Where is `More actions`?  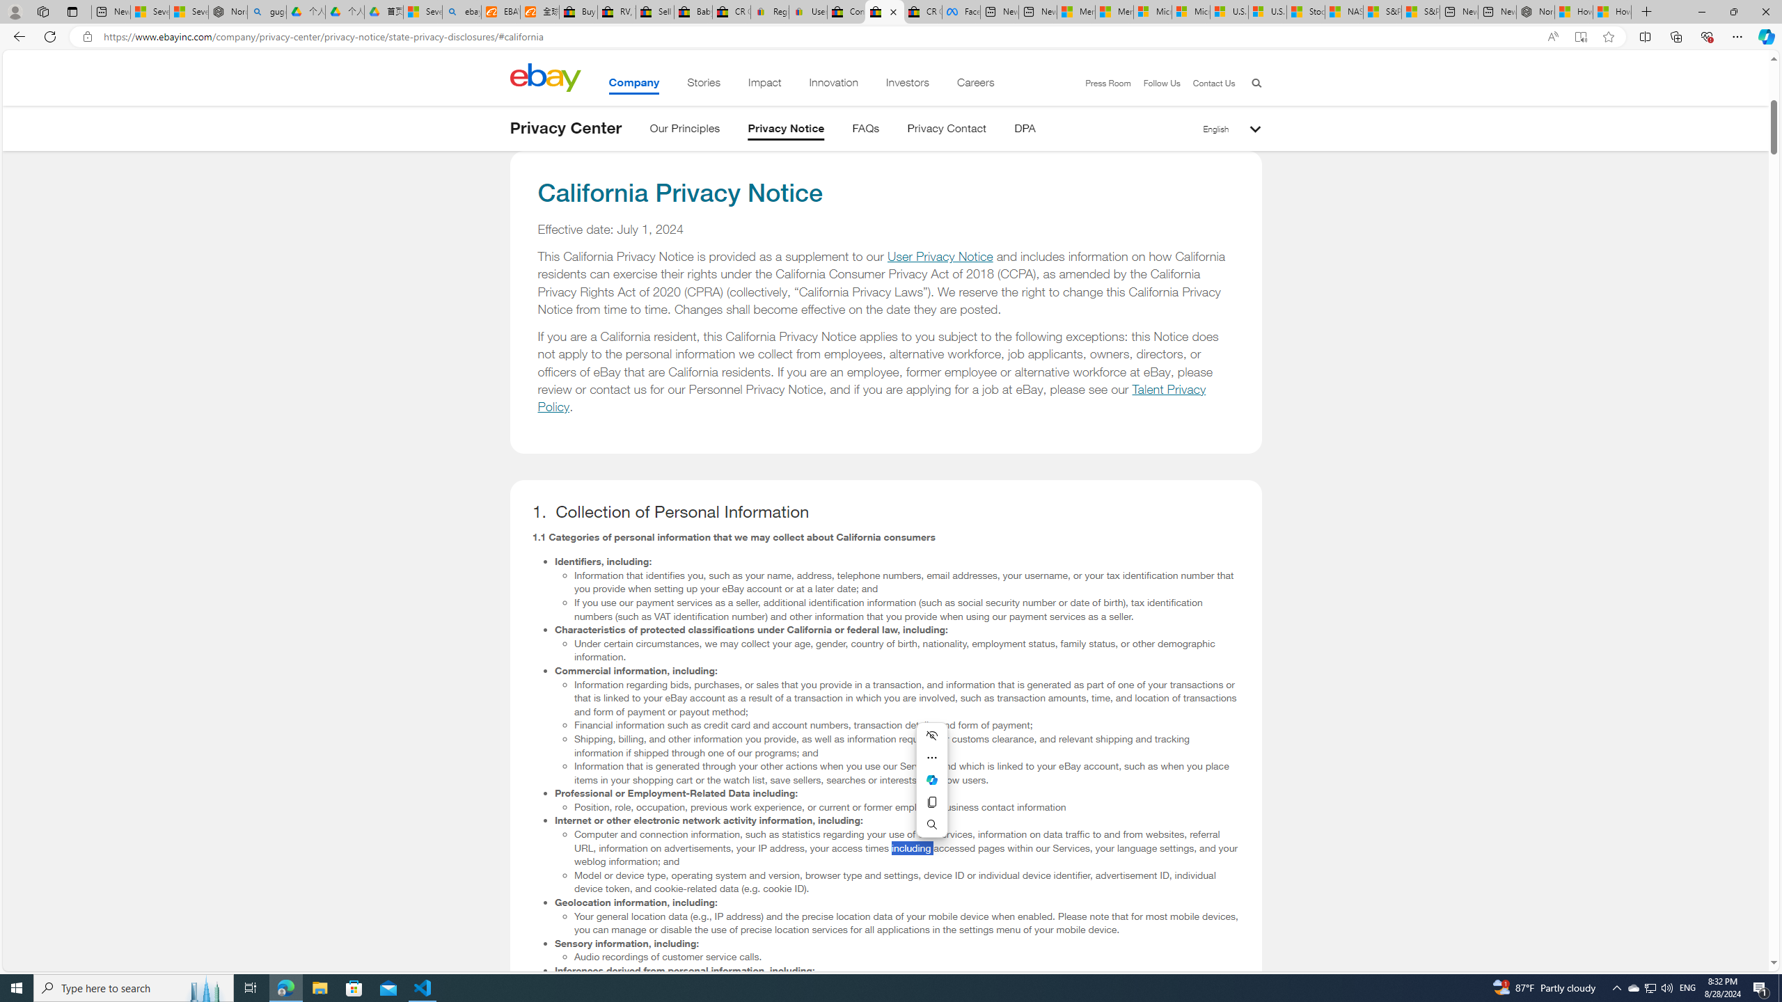 More actions is located at coordinates (931, 757).